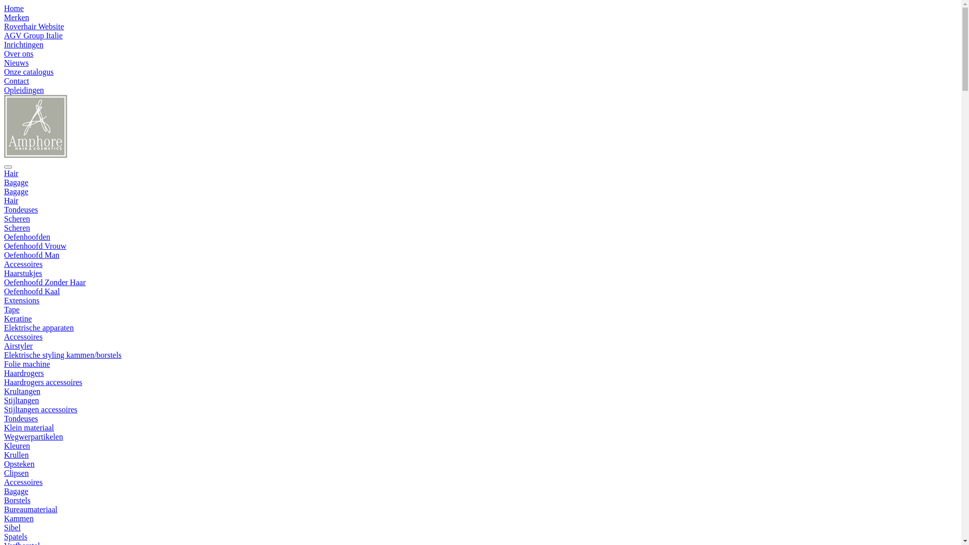 The height and width of the screenshot is (545, 969). What do you see at coordinates (21, 401) in the screenshot?
I see `Stijltangen` at bounding box center [21, 401].